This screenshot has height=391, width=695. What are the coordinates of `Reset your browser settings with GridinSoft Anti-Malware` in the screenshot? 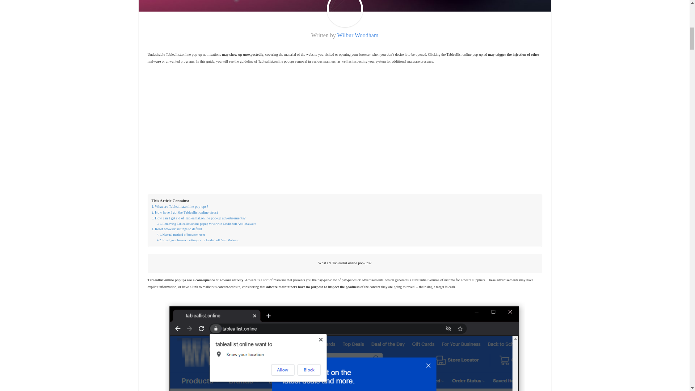 It's located at (198, 240).